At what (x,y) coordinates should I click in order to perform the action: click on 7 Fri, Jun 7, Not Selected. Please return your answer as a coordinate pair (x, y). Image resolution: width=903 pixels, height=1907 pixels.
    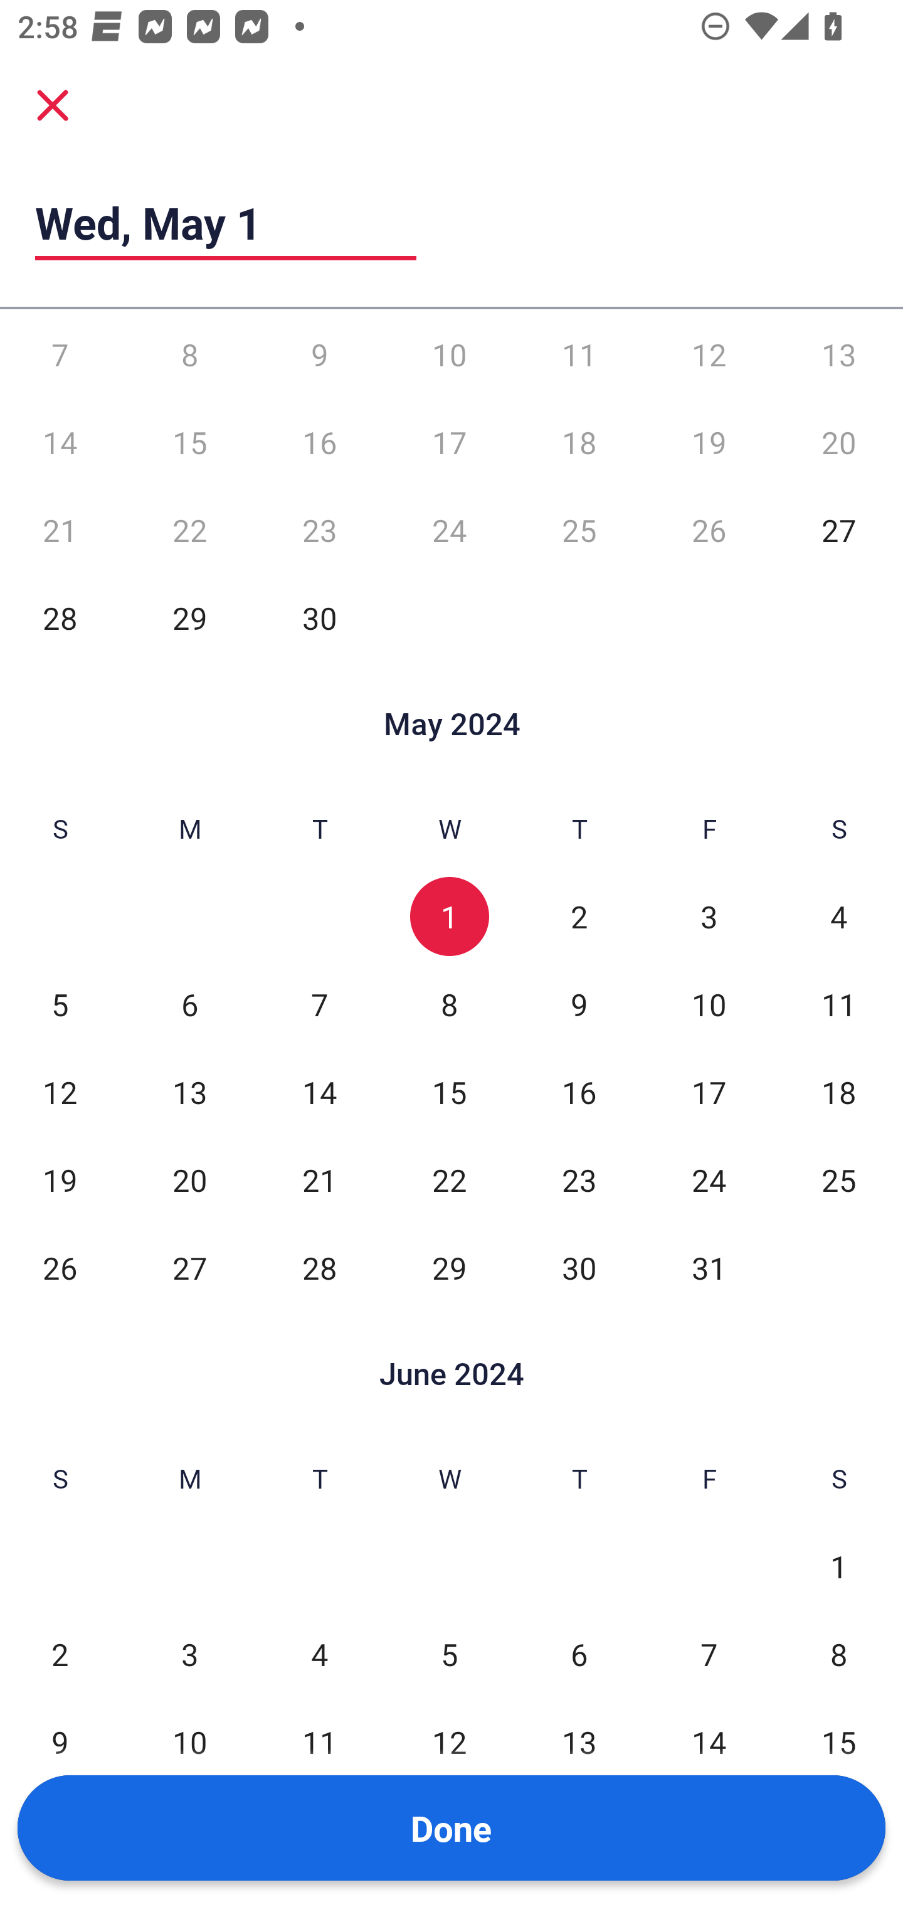
    Looking at the image, I should click on (709, 1653).